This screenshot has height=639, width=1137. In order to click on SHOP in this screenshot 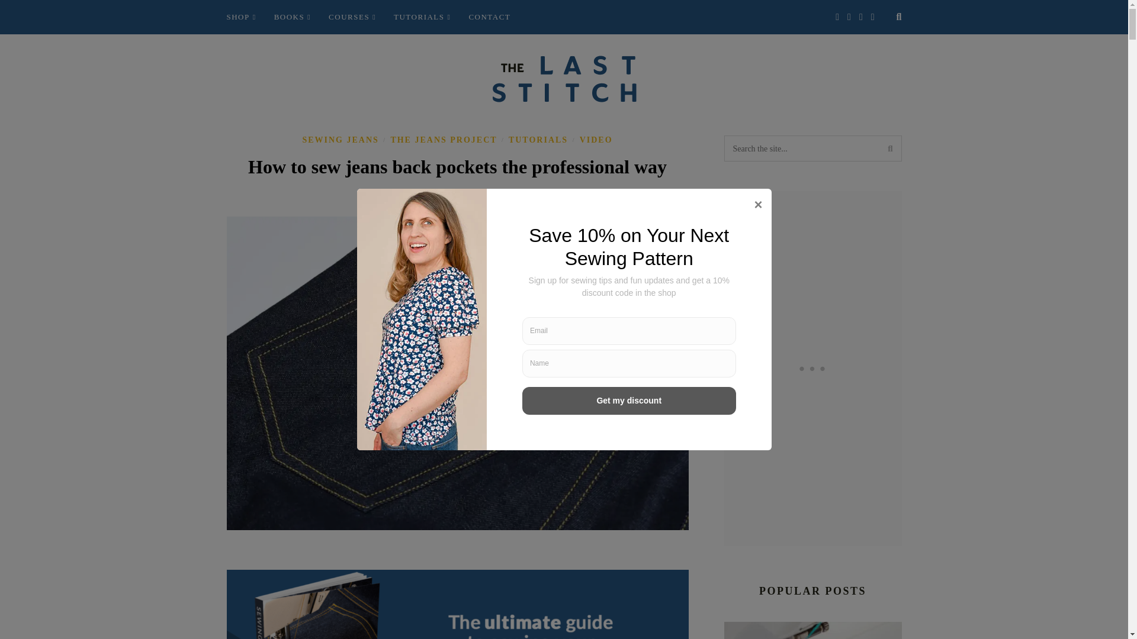, I will do `click(241, 17)`.